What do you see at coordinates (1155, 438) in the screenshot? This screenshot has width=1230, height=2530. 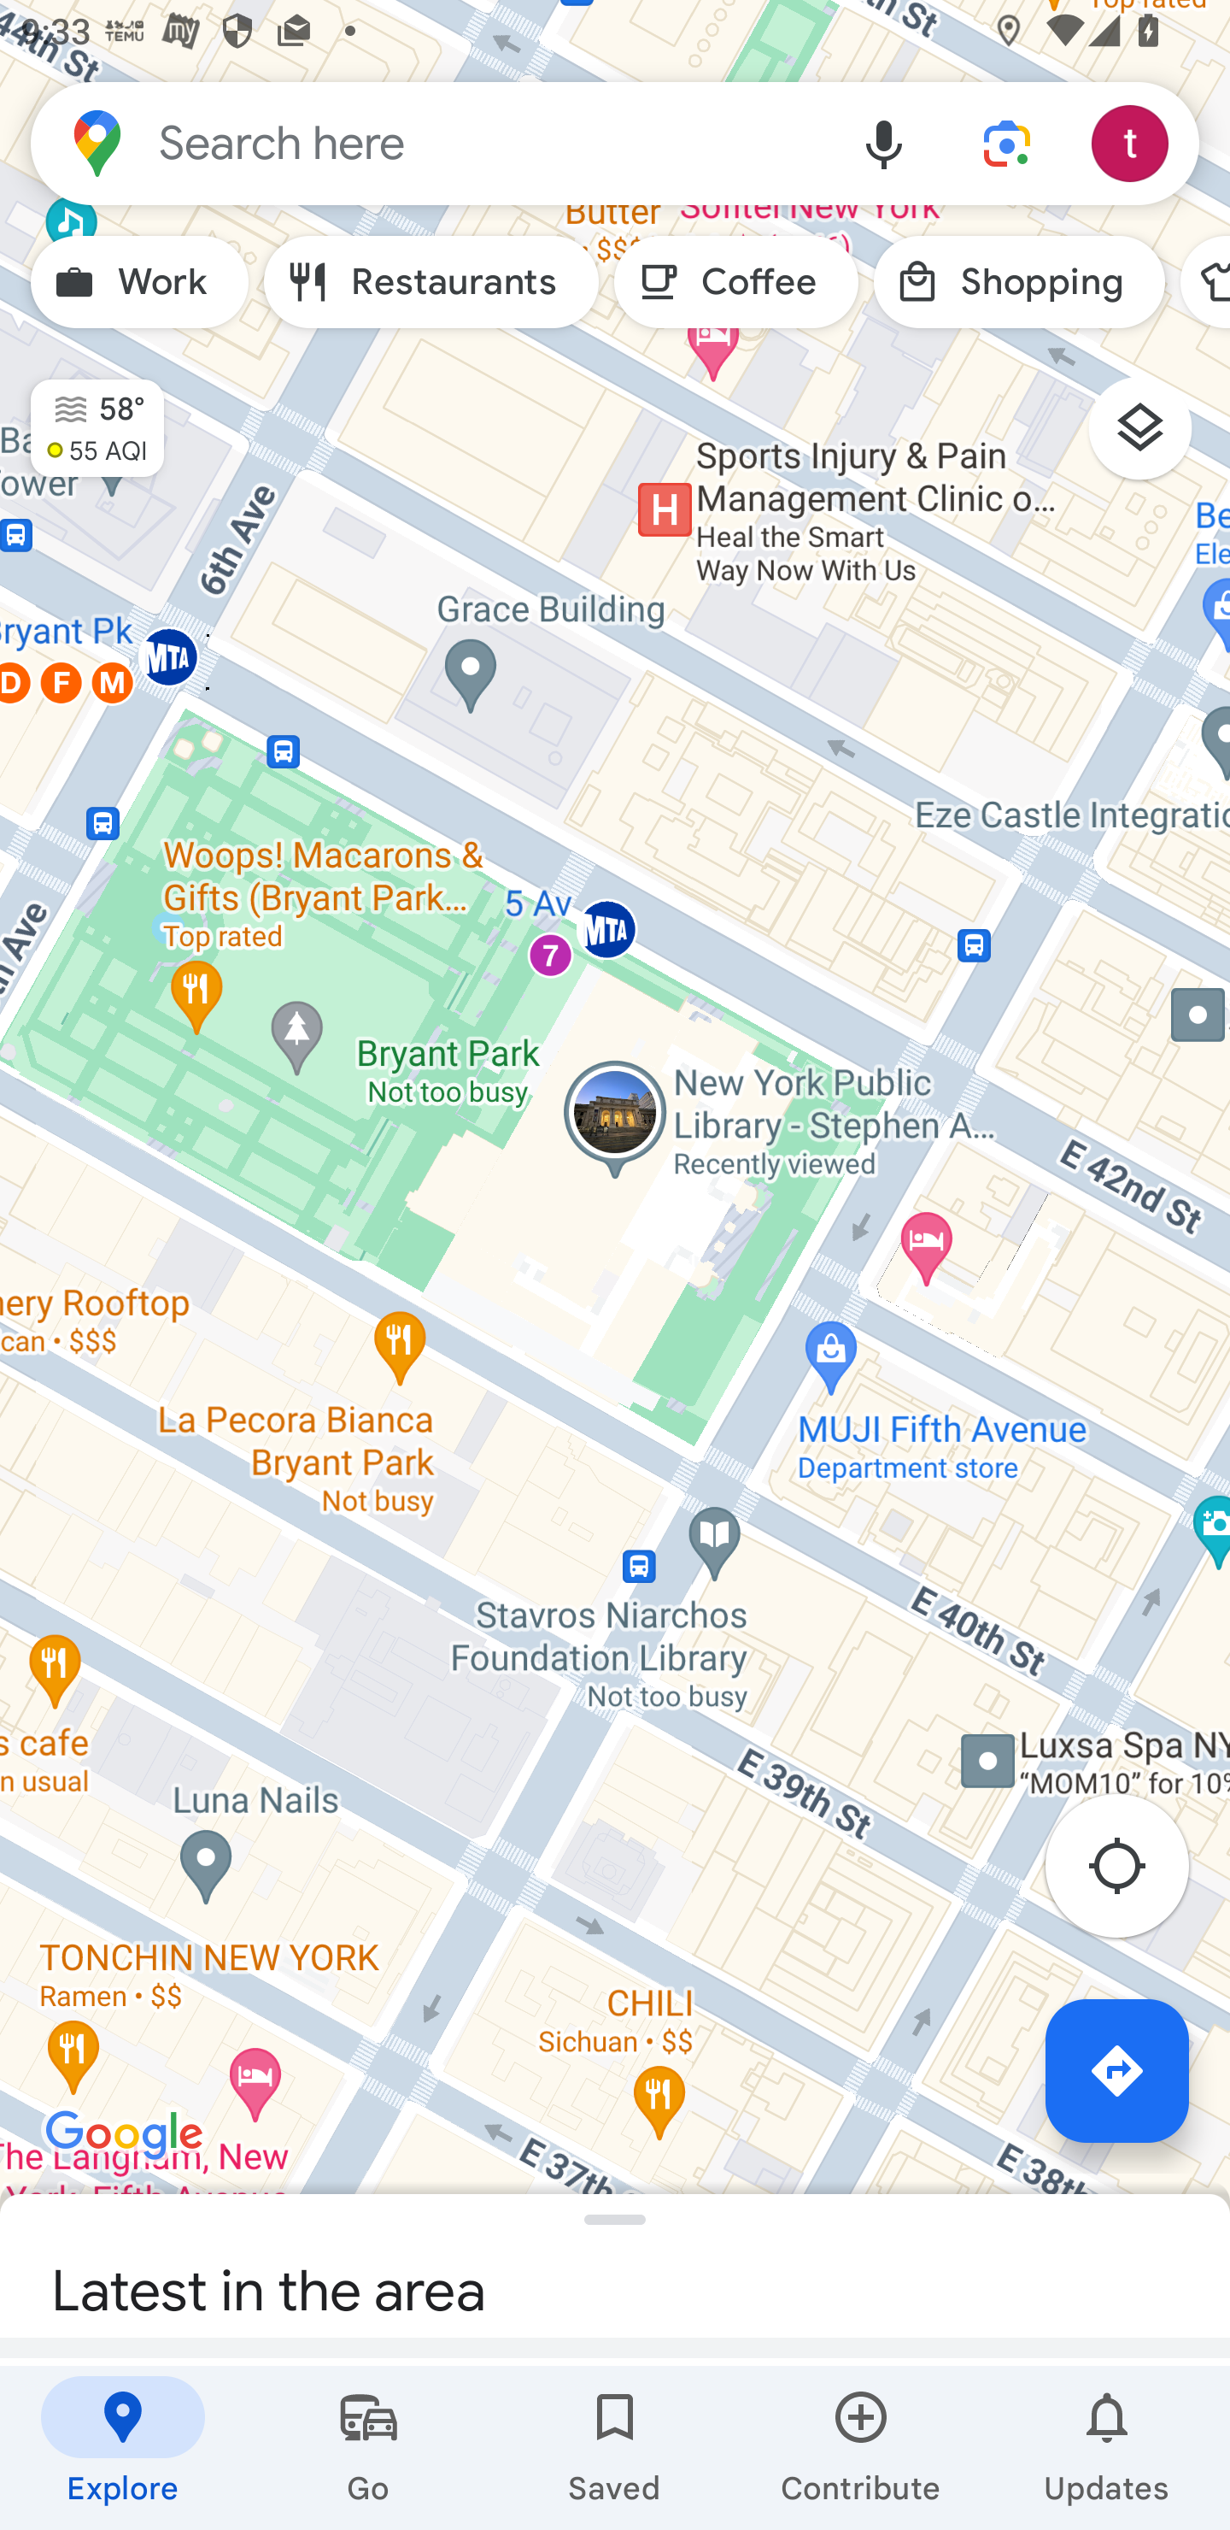 I see `Layers` at bounding box center [1155, 438].